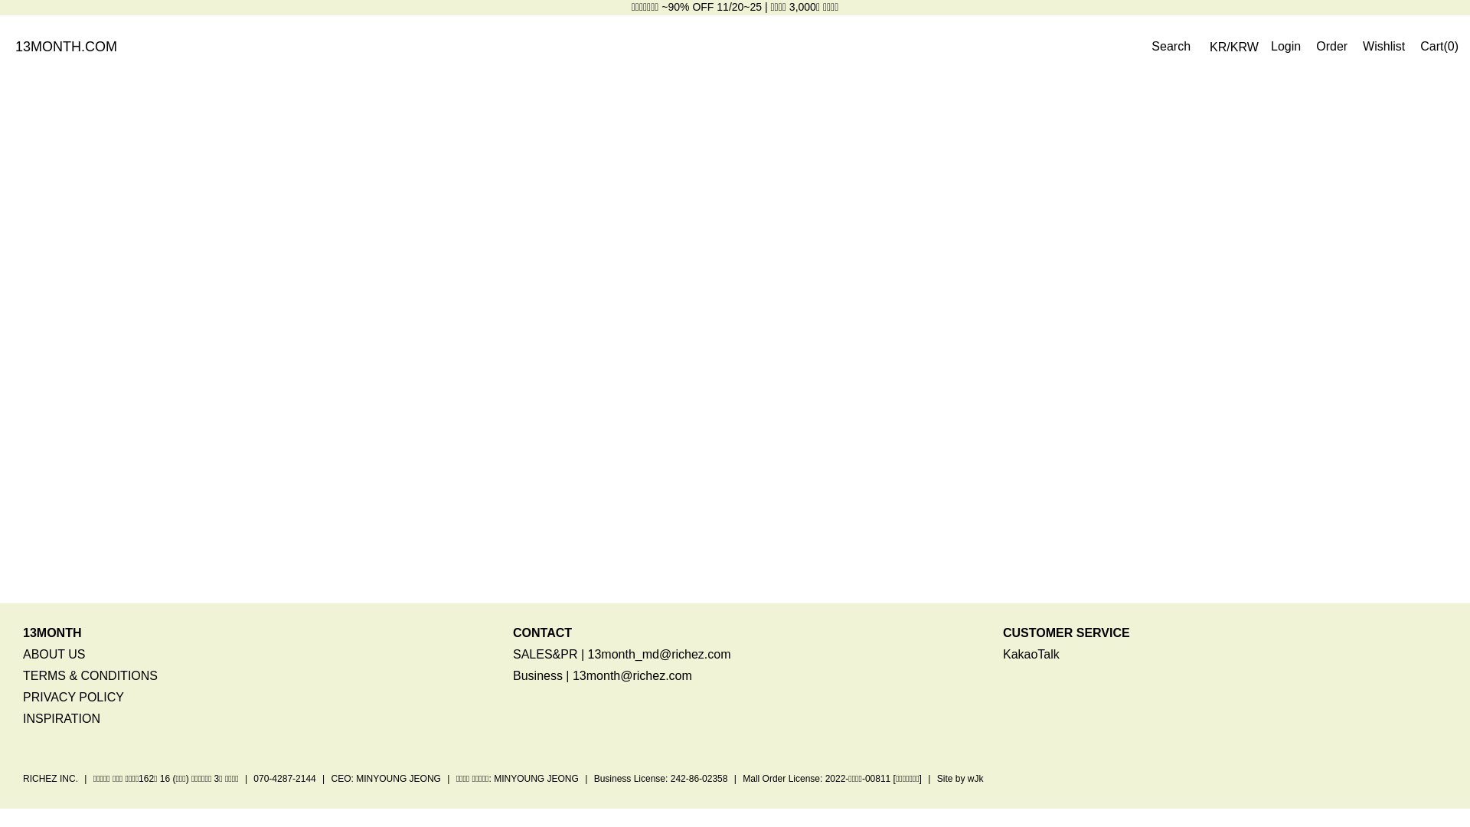 This screenshot has height=827, width=1470. What do you see at coordinates (1439, 46) in the screenshot?
I see `Cart(0)` at bounding box center [1439, 46].